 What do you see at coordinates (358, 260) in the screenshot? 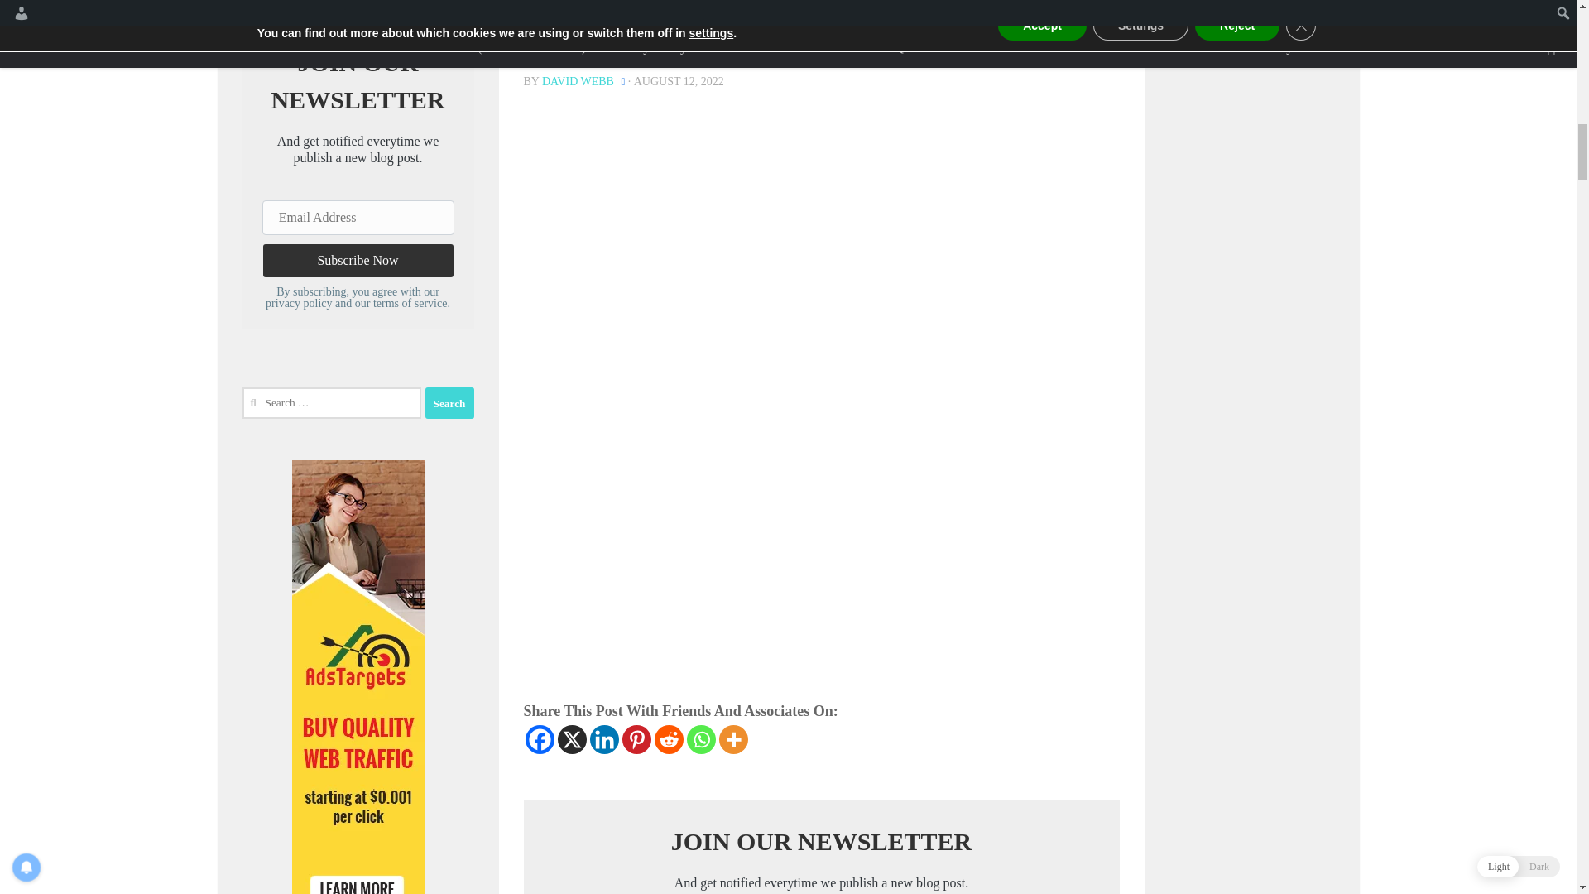
I see `Subscribe Now` at bounding box center [358, 260].